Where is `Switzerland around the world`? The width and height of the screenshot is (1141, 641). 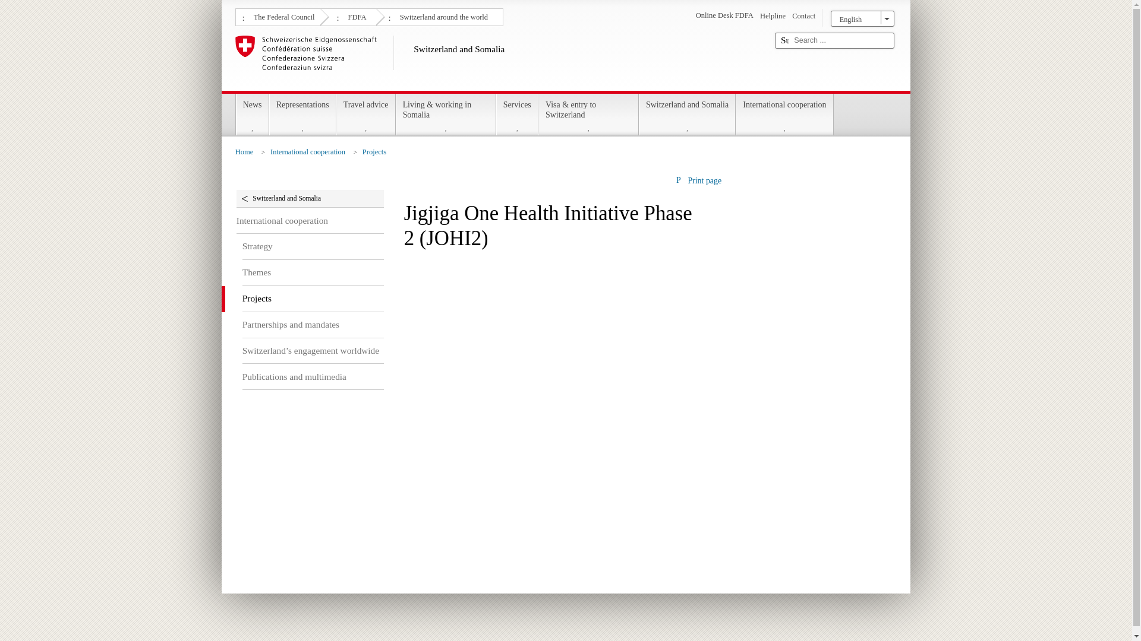
Switzerland around the world is located at coordinates (442, 16).